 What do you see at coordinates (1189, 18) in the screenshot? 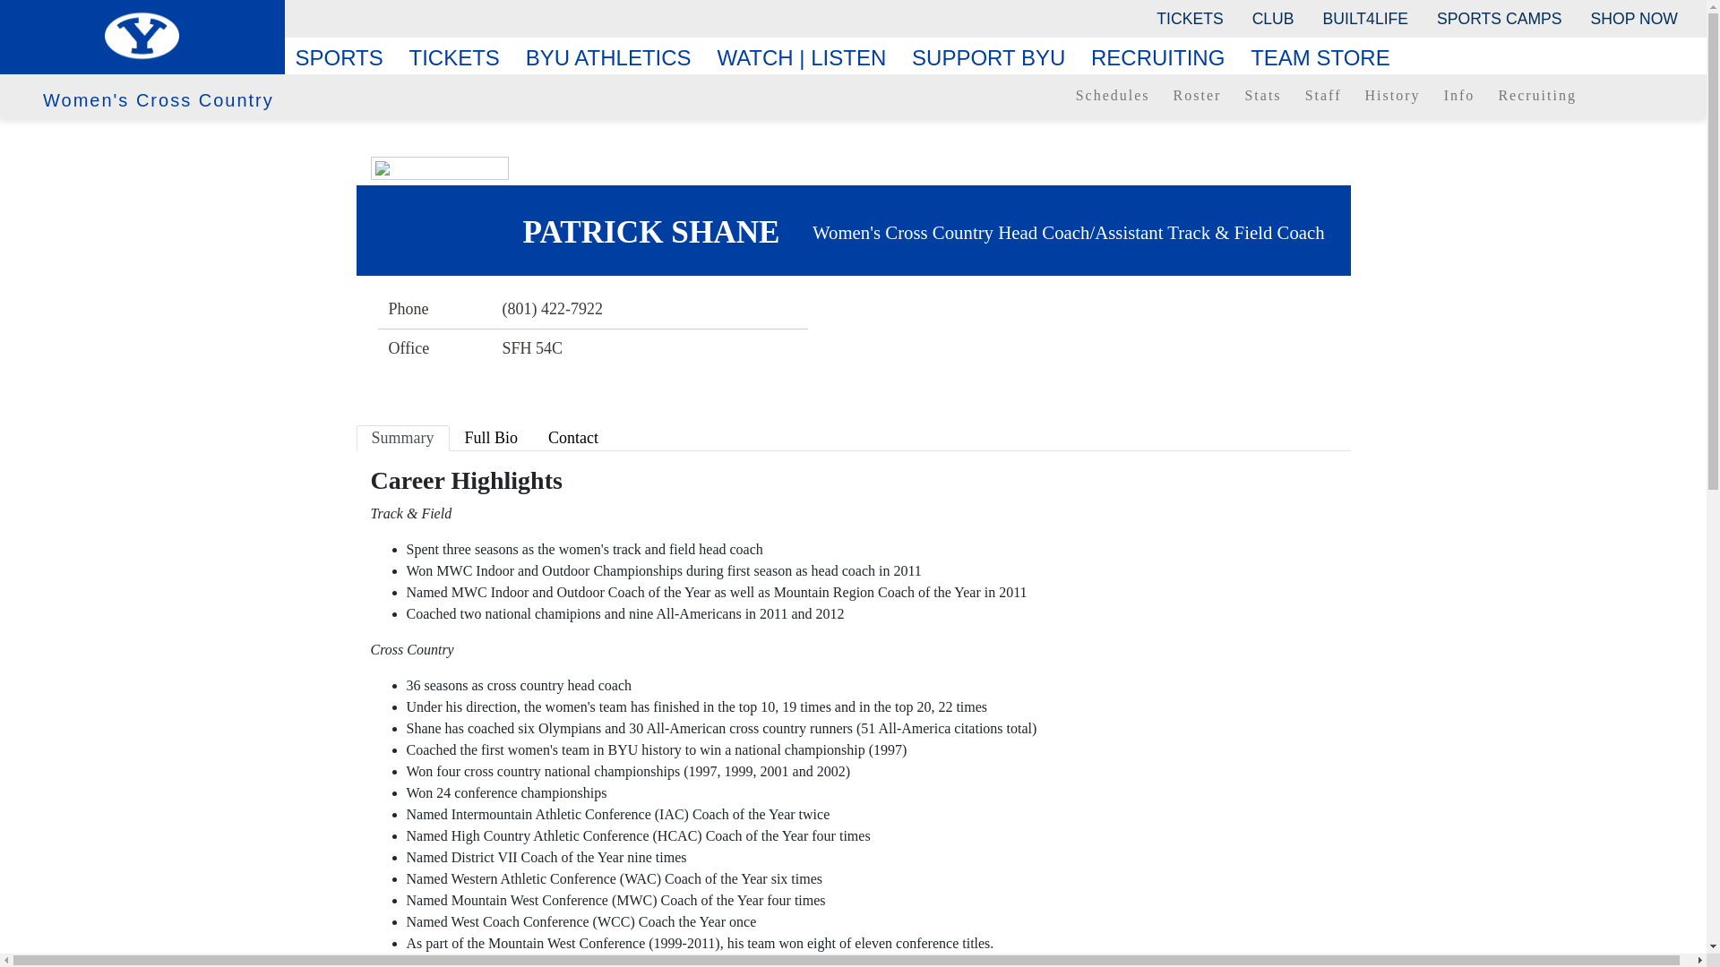
I see `TICKETS` at bounding box center [1189, 18].